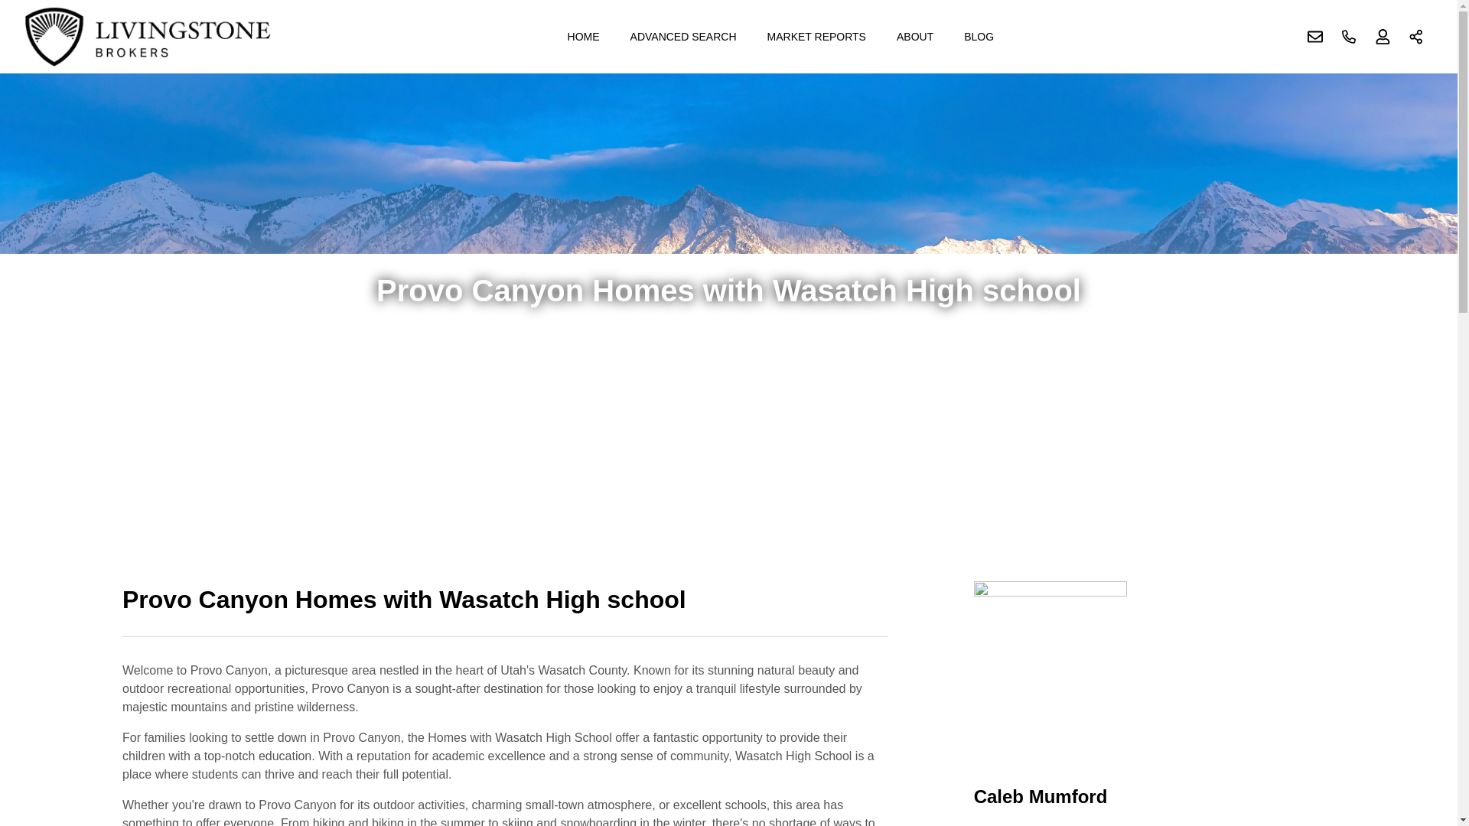 The width and height of the screenshot is (1469, 826). Describe the element at coordinates (684, 37) in the screenshot. I see `ADVANCED SEARCH` at that location.